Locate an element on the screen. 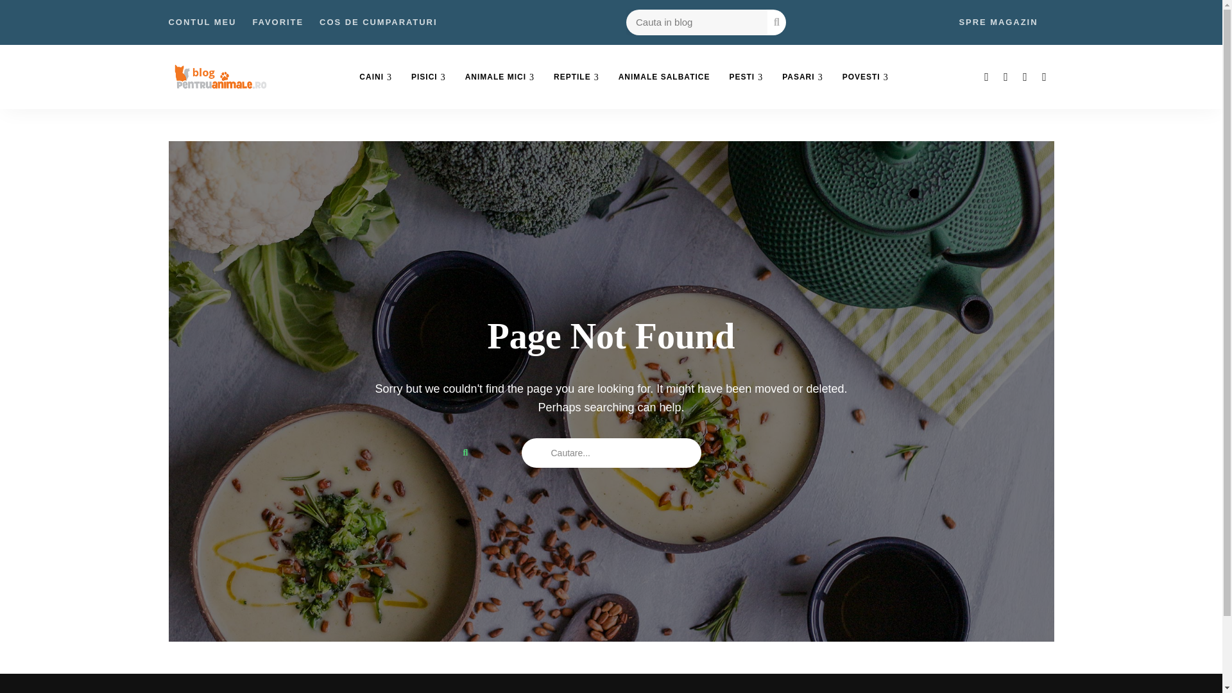 Image resolution: width=1232 pixels, height=693 pixels. REPTILE is located at coordinates (576, 77).